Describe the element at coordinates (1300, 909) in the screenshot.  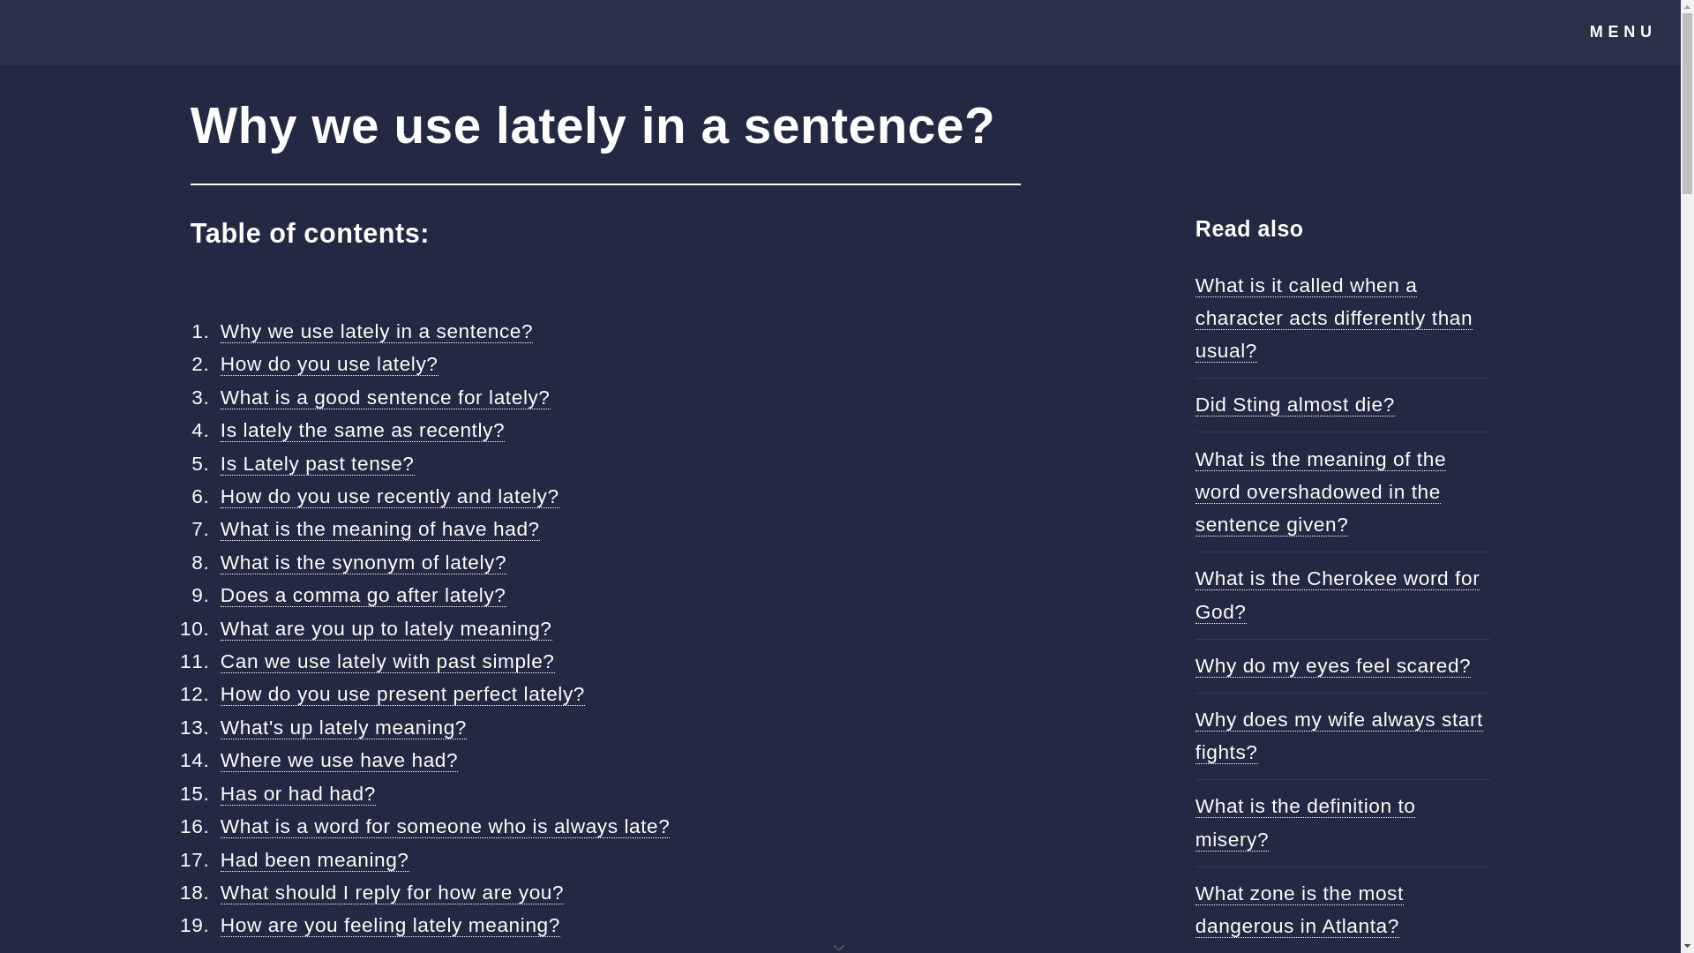
I see `What zone is the most dangerous in Atlanta?` at that location.